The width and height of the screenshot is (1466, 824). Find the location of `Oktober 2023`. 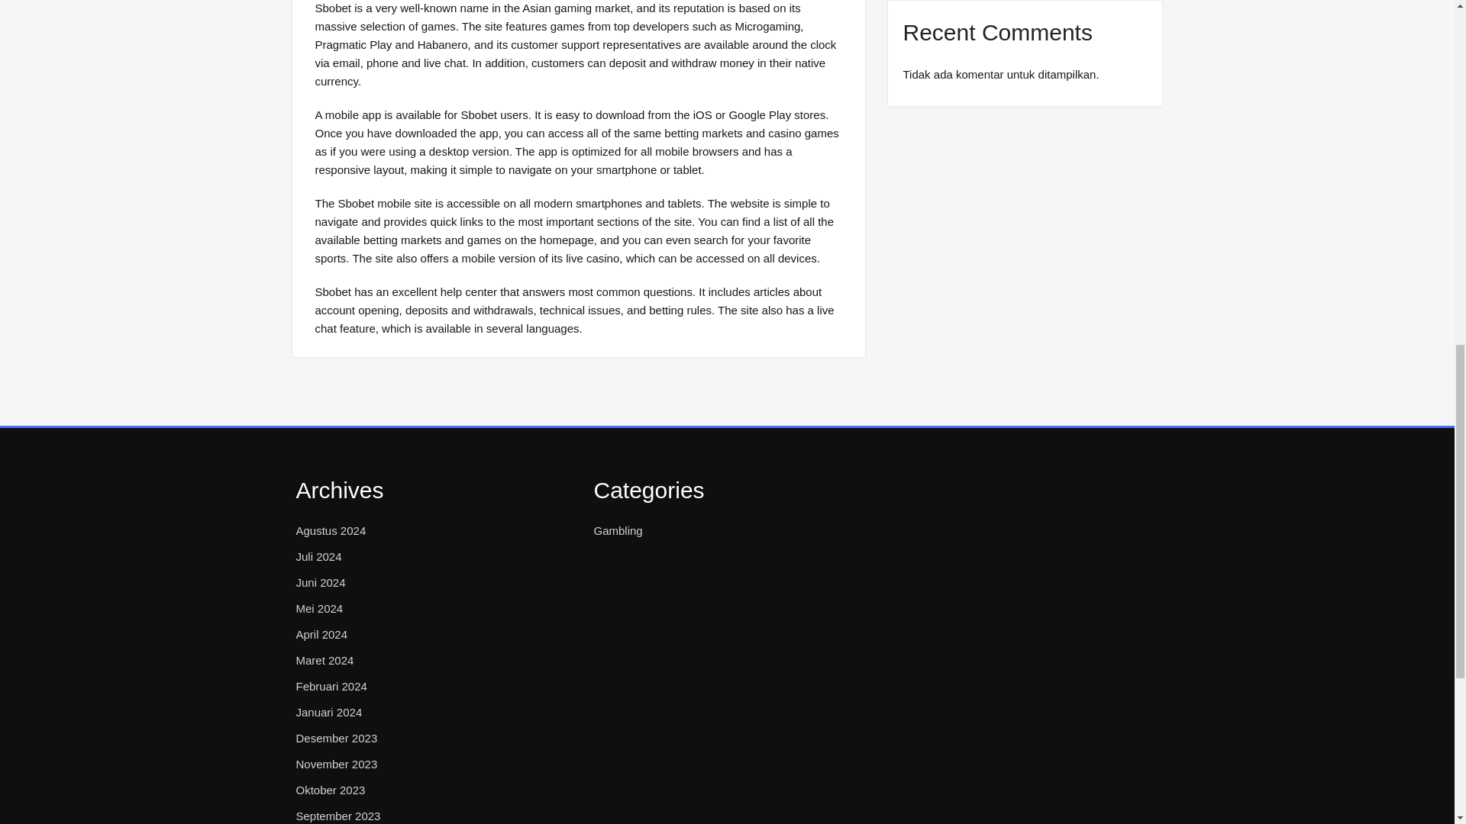

Oktober 2023 is located at coordinates (330, 790).